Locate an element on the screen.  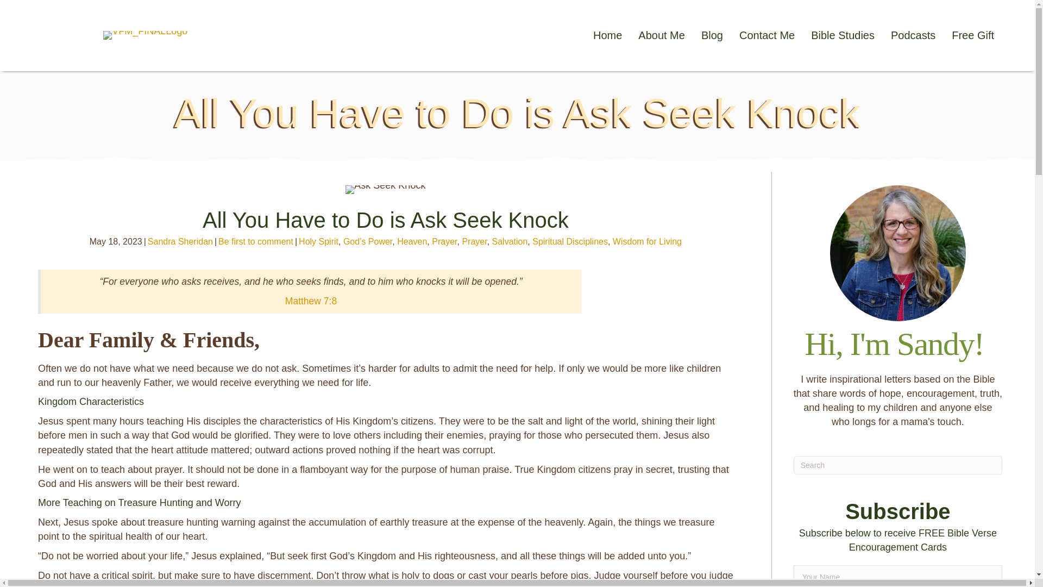
About Me is located at coordinates (662, 35).